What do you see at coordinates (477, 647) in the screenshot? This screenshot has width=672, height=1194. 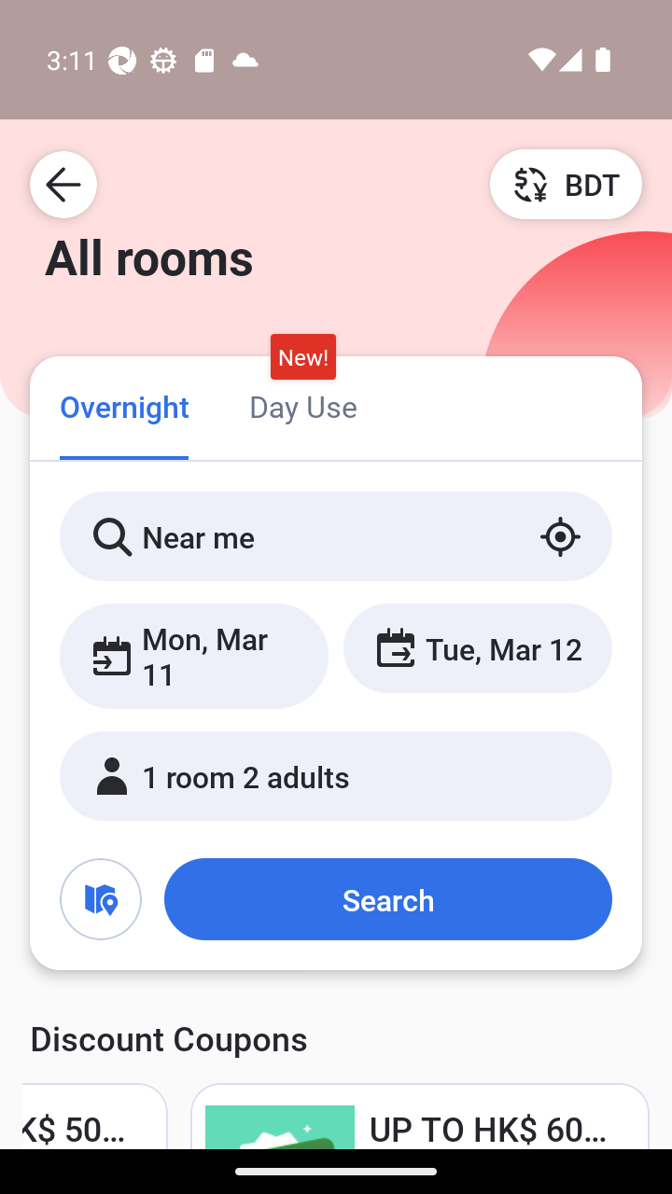 I see `Tue, Mar 12` at bounding box center [477, 647].